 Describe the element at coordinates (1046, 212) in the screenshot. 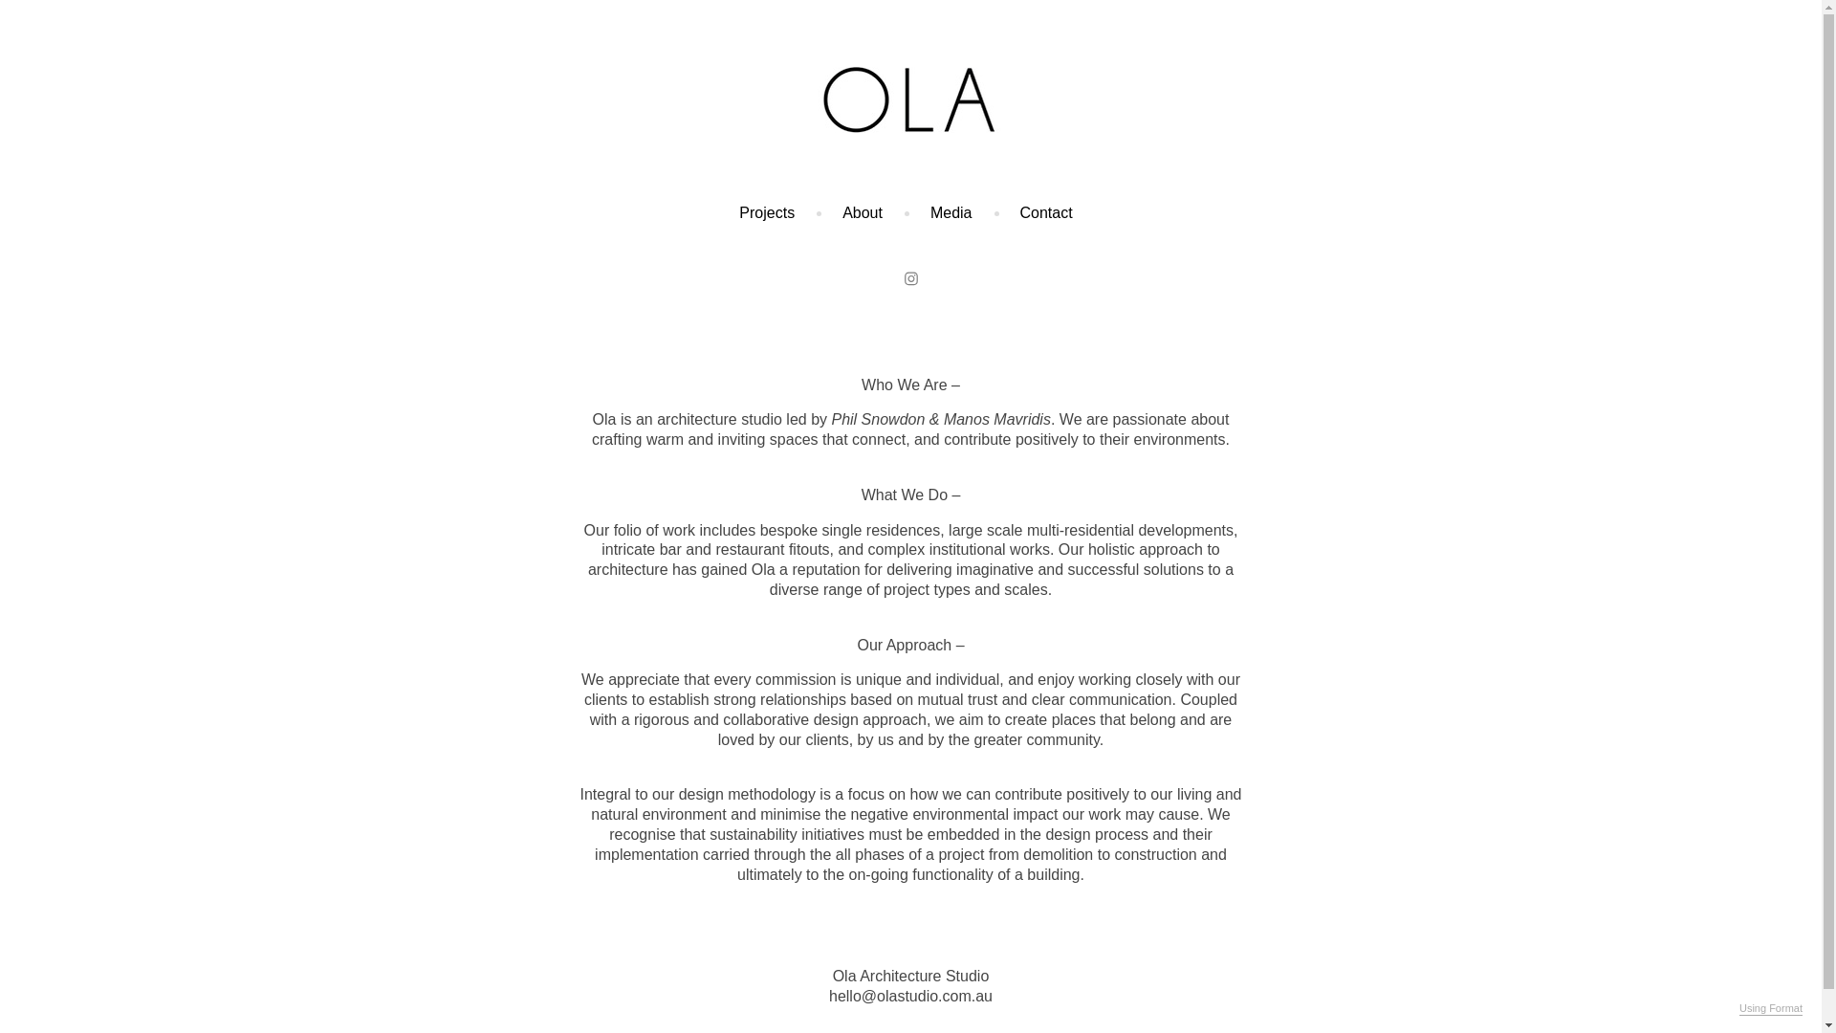

I see `Contact` at that location.